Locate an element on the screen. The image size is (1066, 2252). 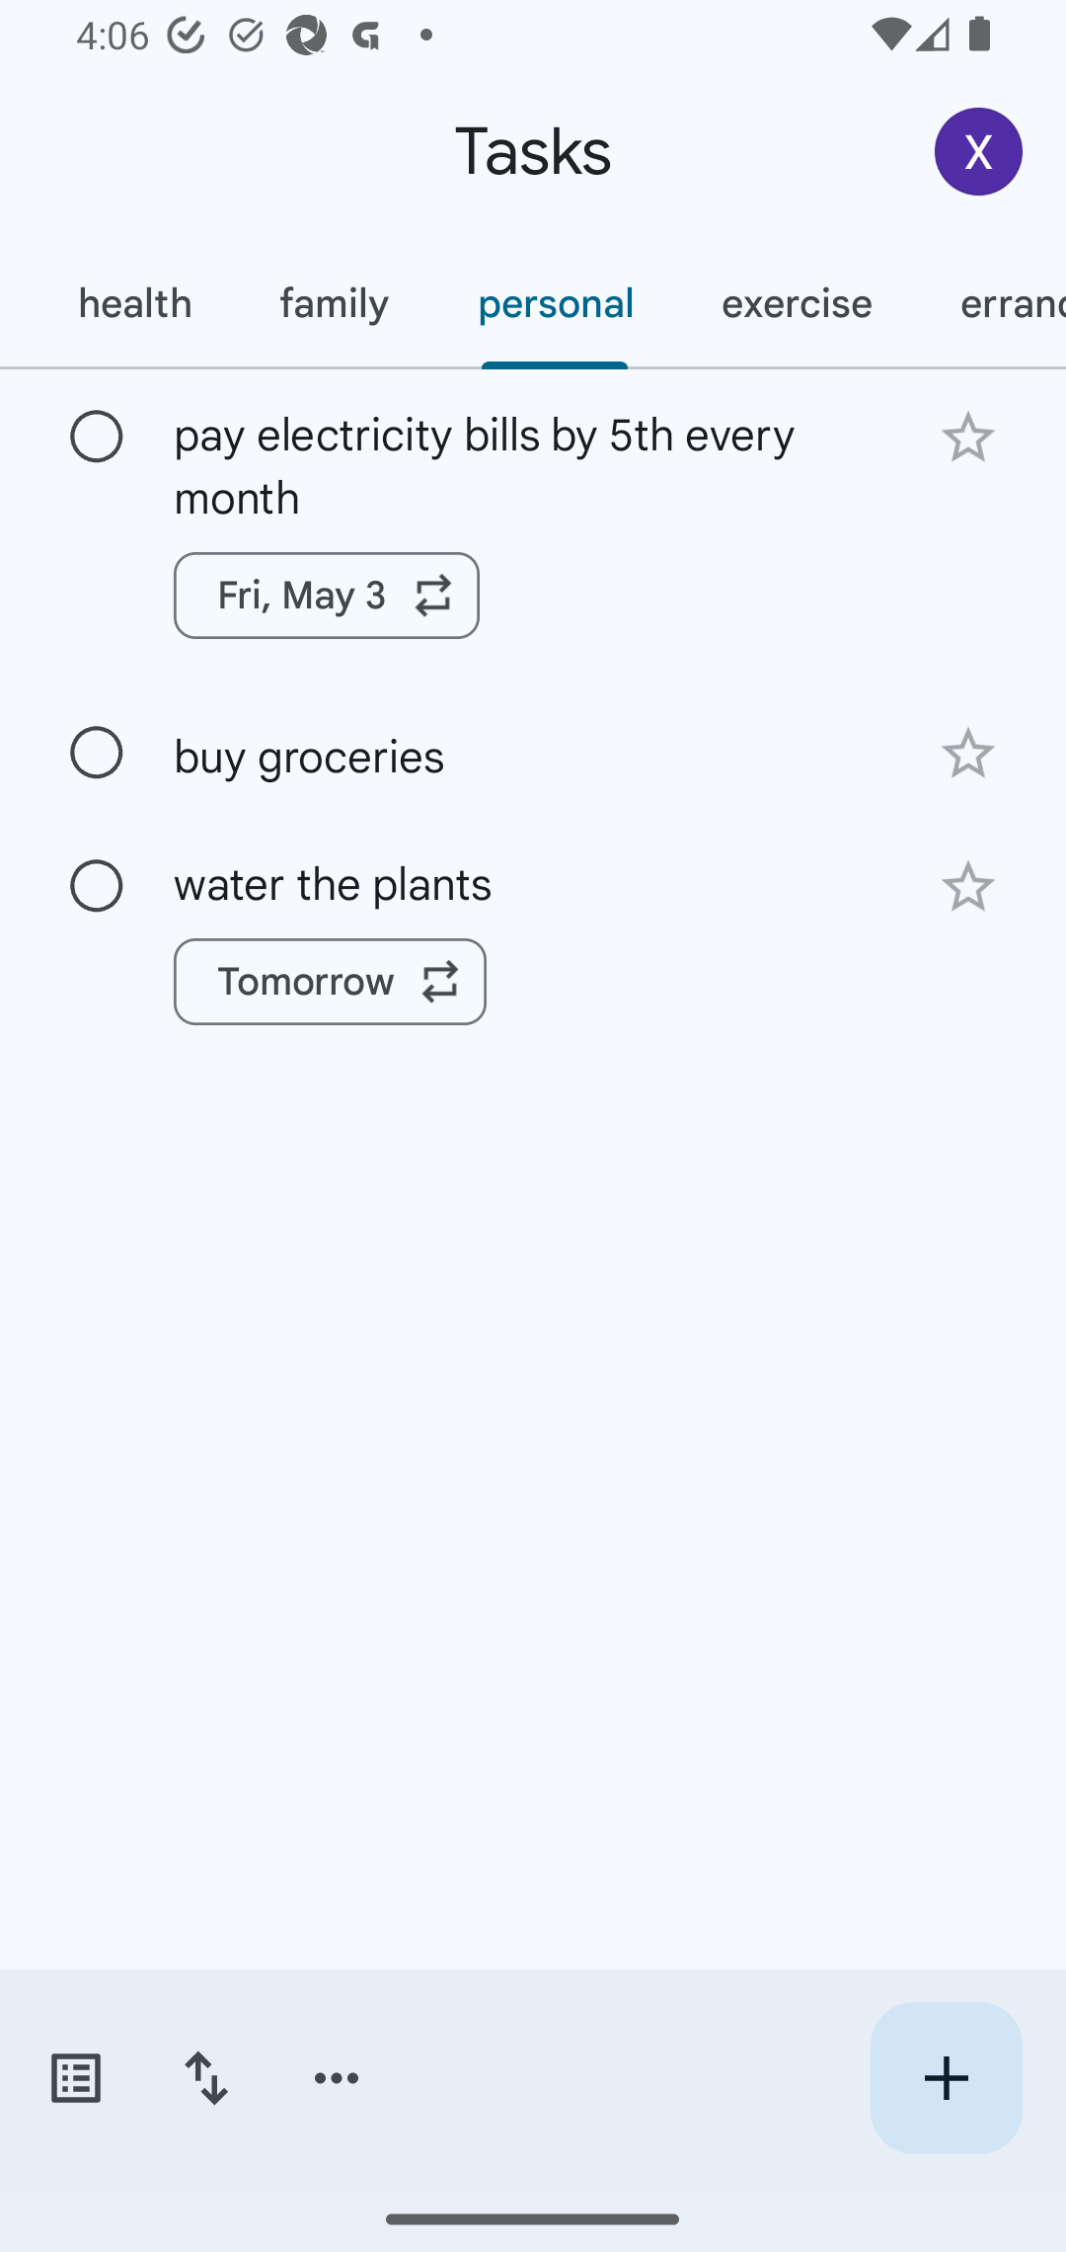
Mark as complete is located at coordinates (97, 438).